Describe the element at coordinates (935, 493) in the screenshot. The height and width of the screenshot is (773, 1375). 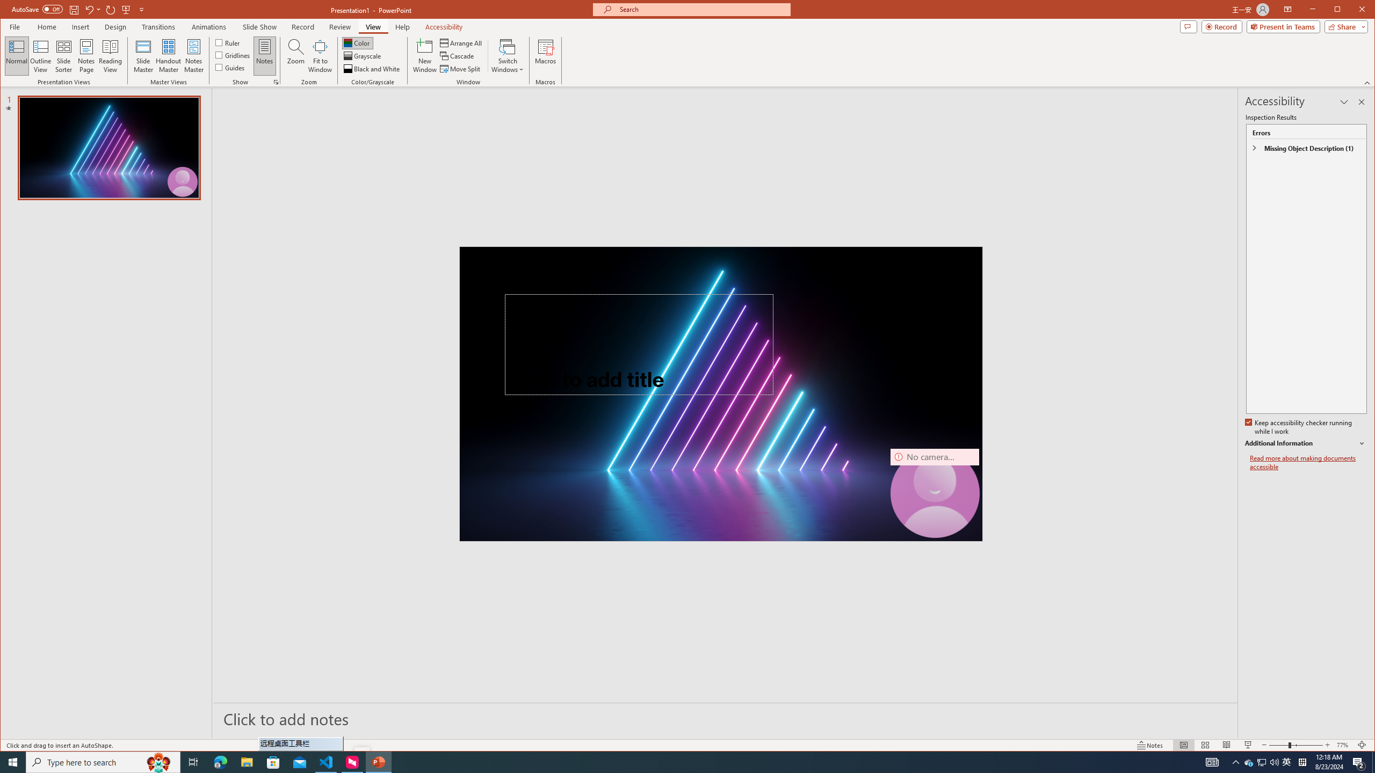
I see `Camera 7, No camera detected.` at that location.